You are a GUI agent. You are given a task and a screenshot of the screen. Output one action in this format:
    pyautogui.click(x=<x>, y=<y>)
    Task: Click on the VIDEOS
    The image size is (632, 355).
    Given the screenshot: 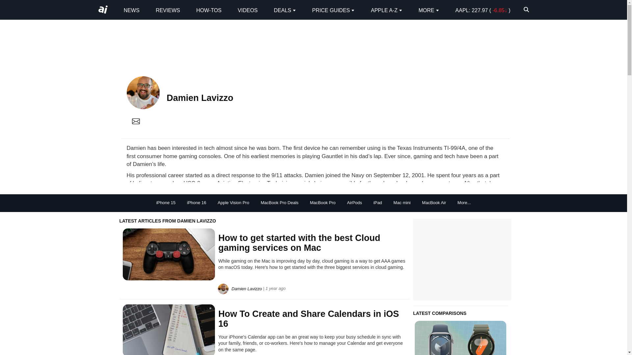 What is the action you would take?
    pyautogui.click(x=247, y=10)
    